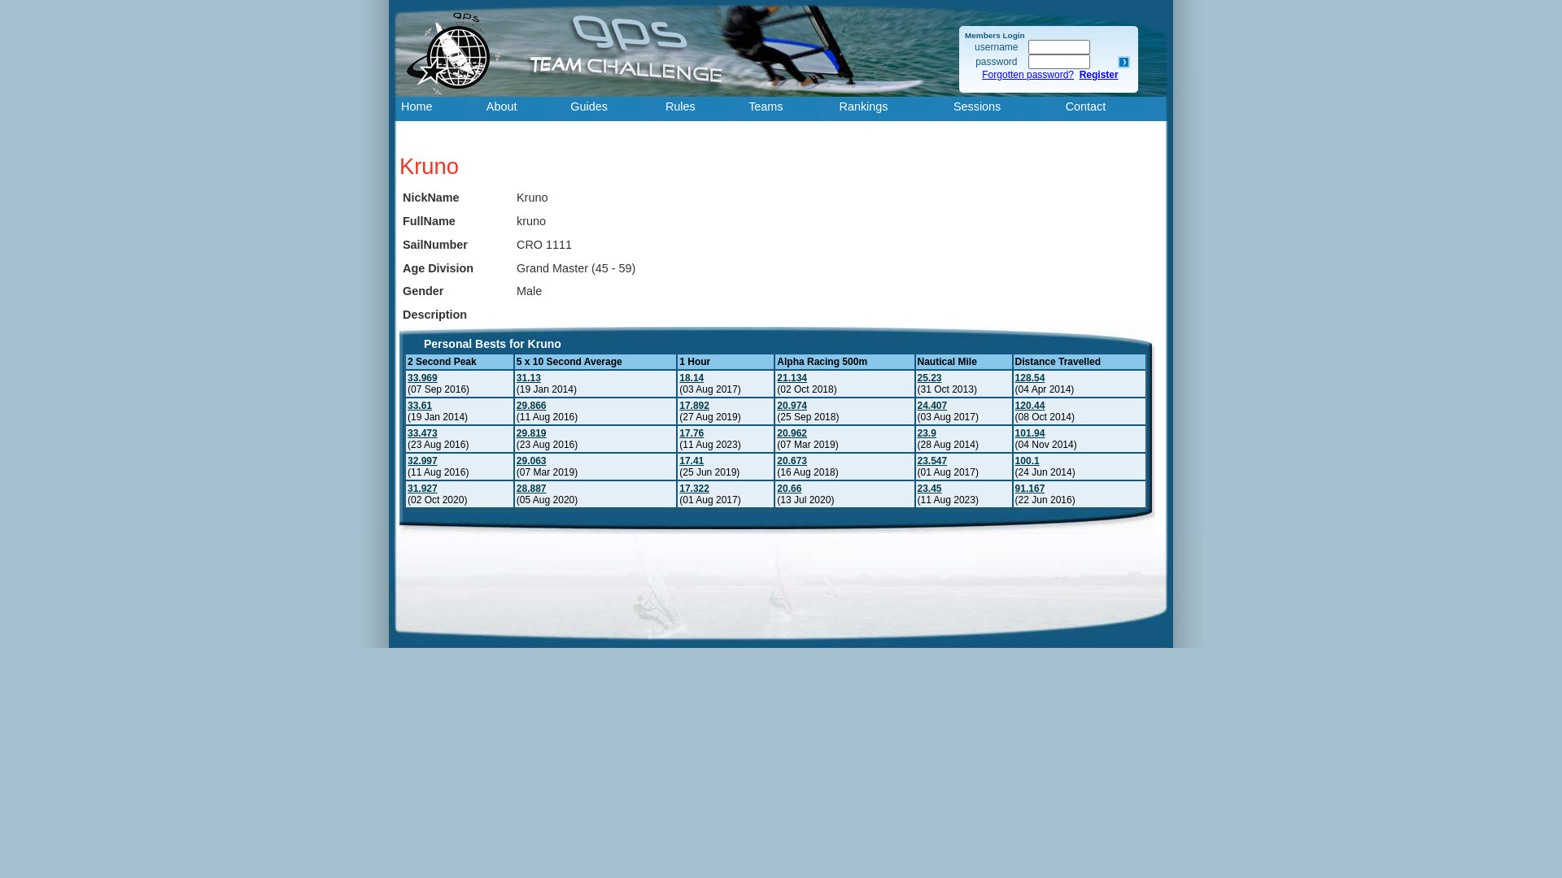  What do you see at coordinates (932, 406) in the screenshot?
I see `24.407` at bounding box center [932, 406].